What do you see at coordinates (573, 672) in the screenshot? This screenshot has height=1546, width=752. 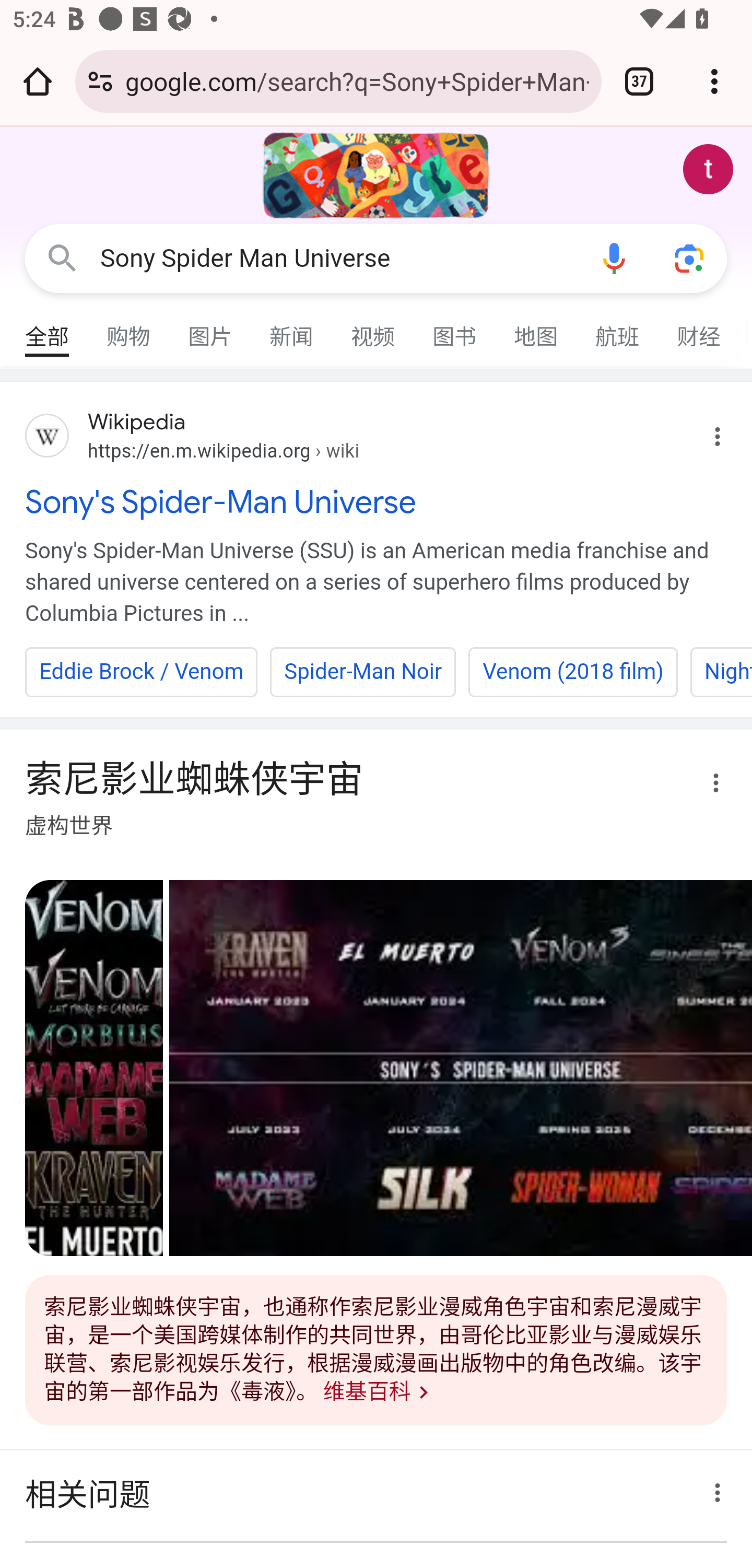 I see `Venom (2018 film)` at bounding box center [573, 672].